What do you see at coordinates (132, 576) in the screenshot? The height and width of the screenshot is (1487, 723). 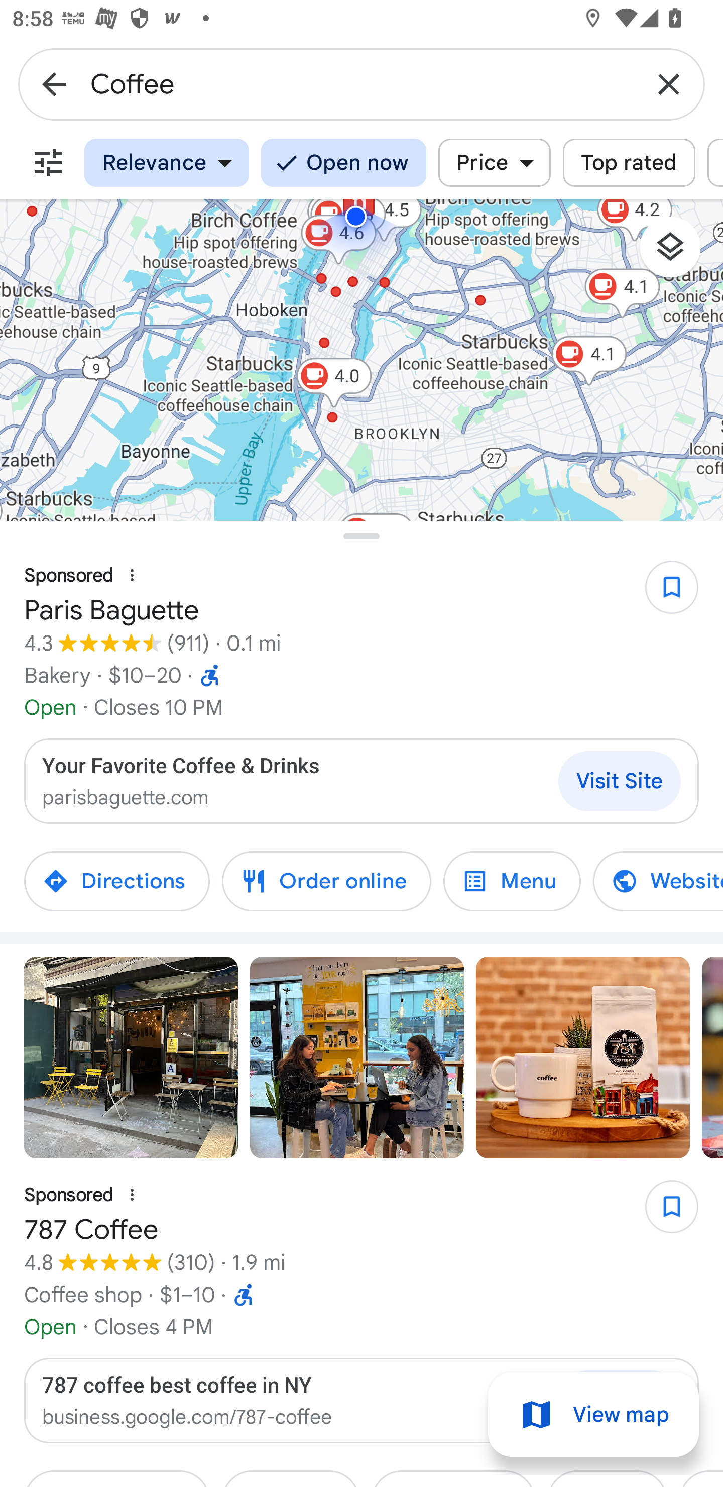 I see `About this ad` at bounding box center [132, 576].